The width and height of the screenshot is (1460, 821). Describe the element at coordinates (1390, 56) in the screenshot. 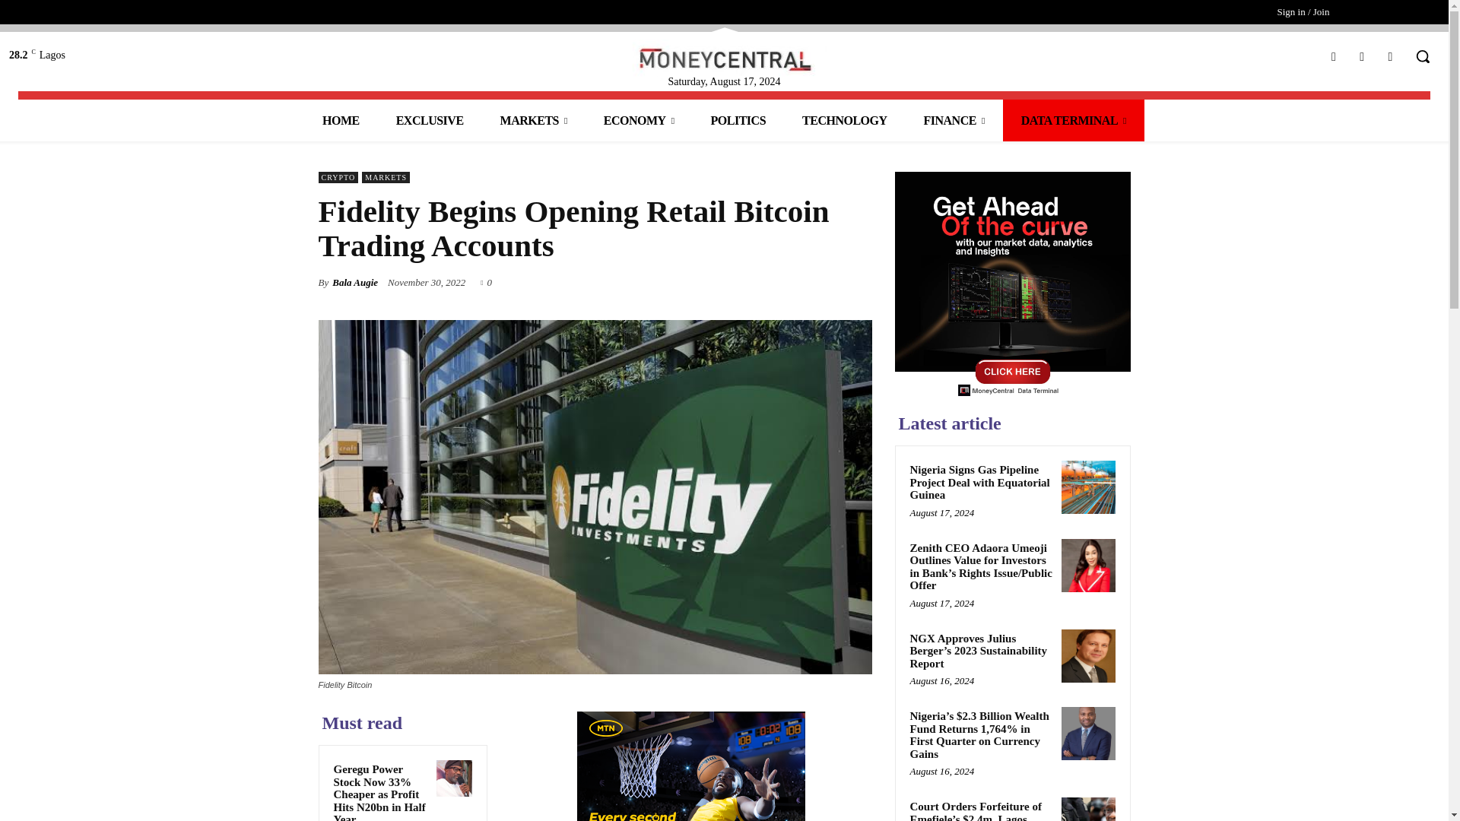

I see `Twitter` at that location.